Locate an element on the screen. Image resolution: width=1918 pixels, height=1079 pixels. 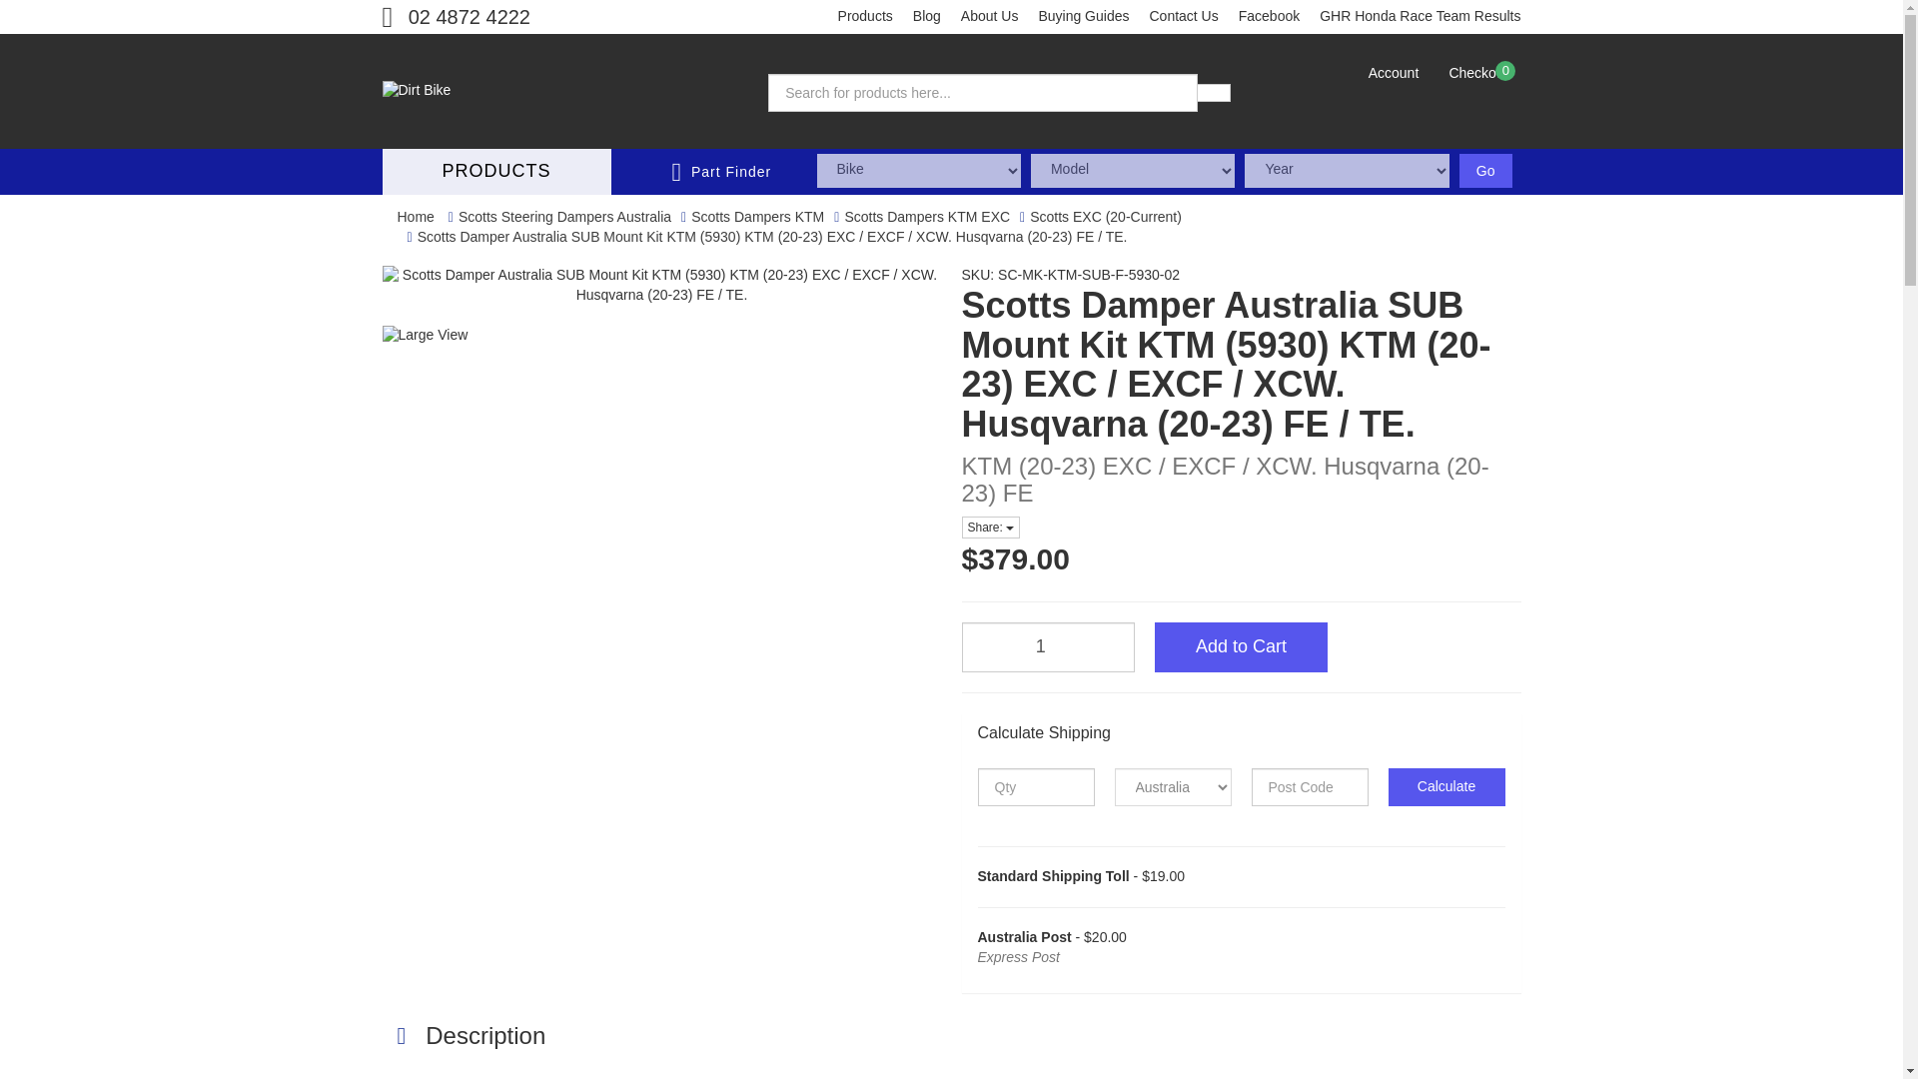
Account is located at coordinates (1393, 74).